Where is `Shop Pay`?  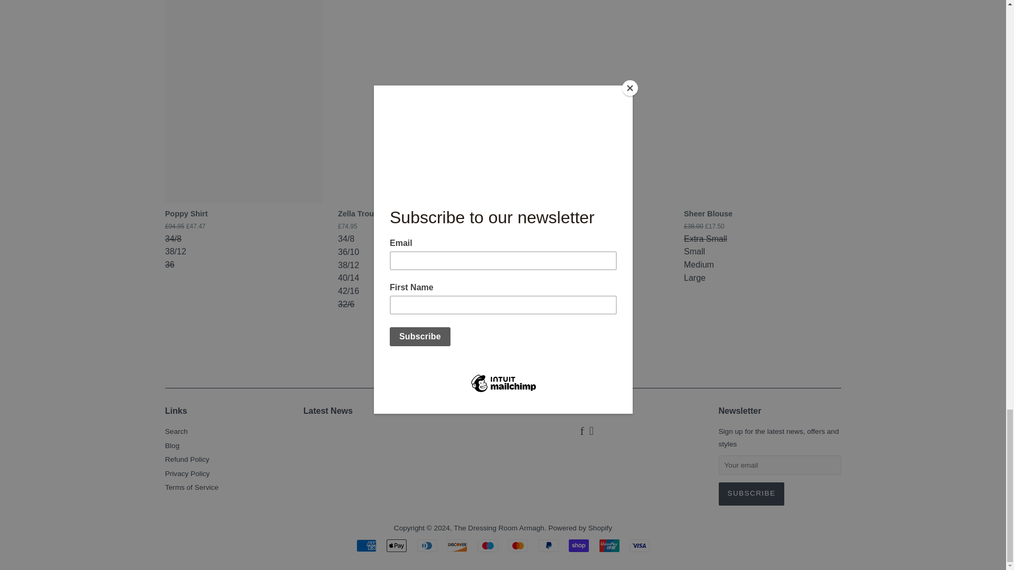 Shop Pay is located at coordinates (579, 546).